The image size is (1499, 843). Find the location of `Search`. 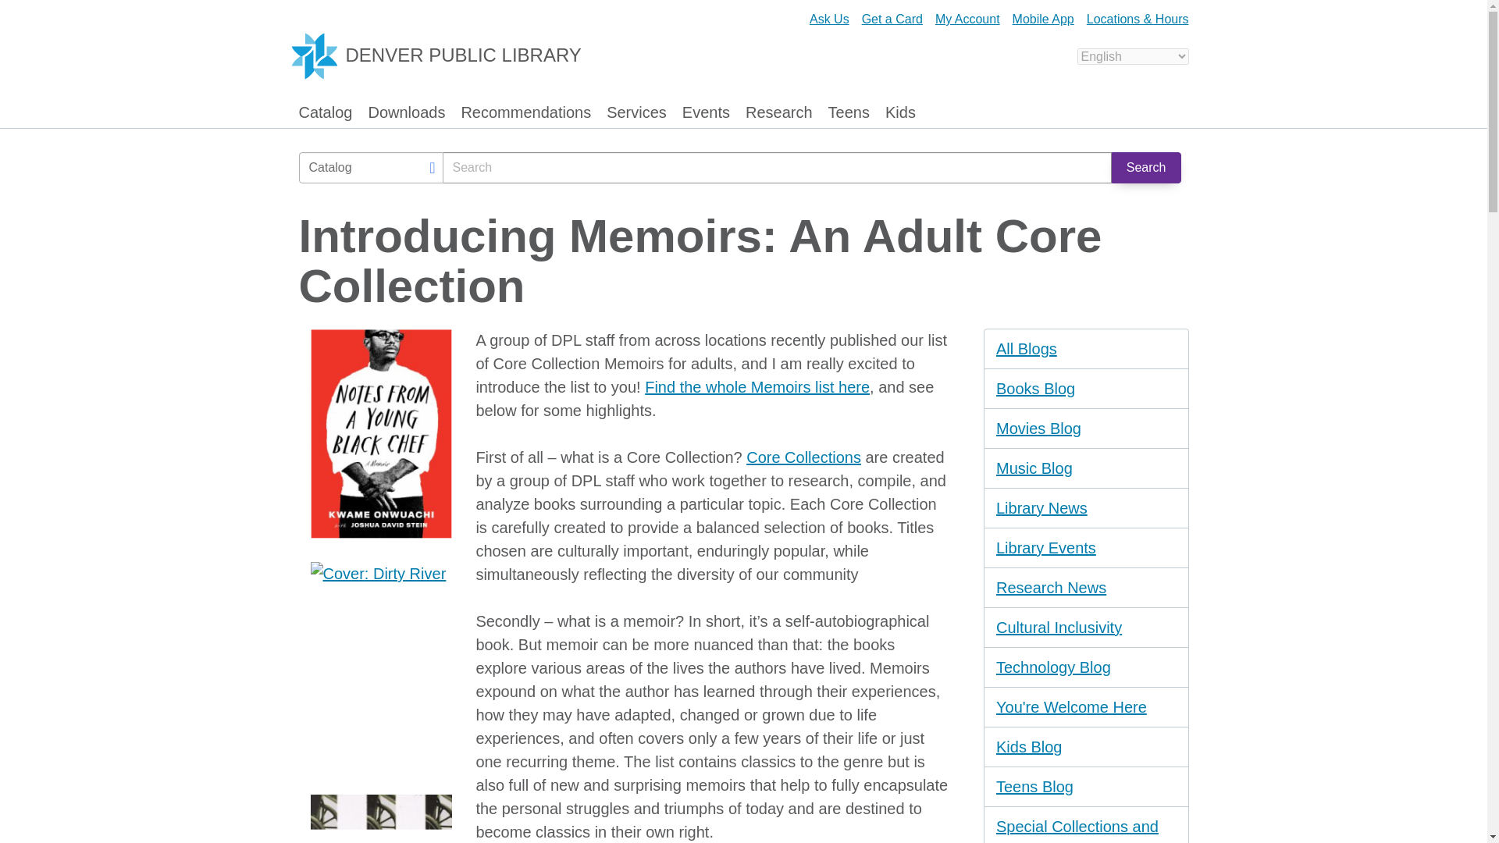

Search is located at coordinates (1146, 168).